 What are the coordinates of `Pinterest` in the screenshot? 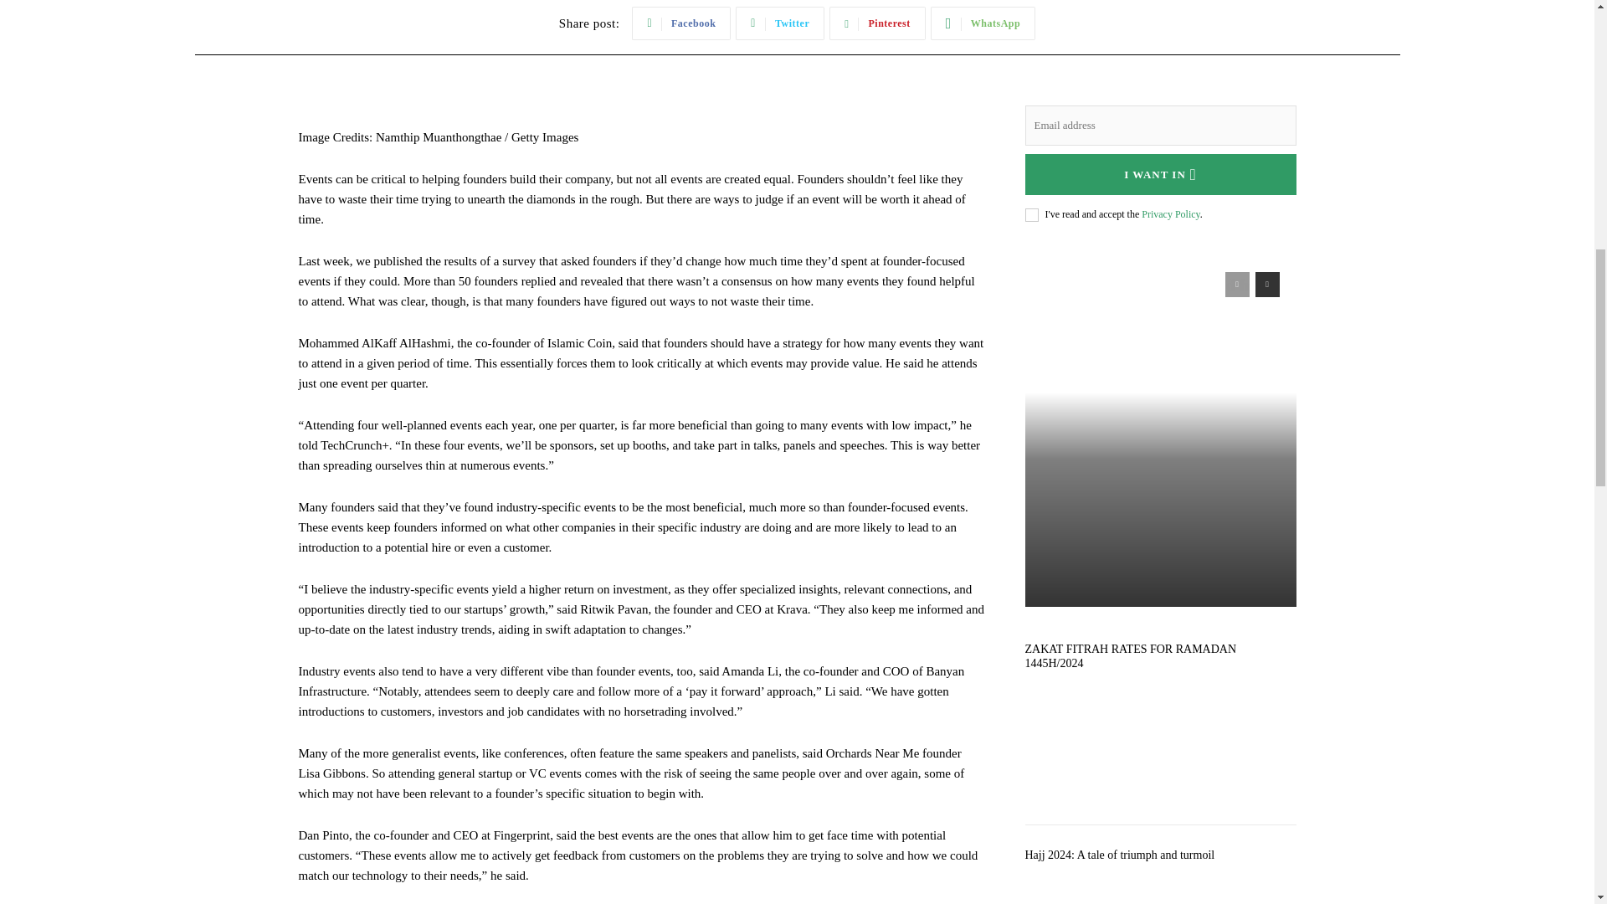 It's located at (877, 23).